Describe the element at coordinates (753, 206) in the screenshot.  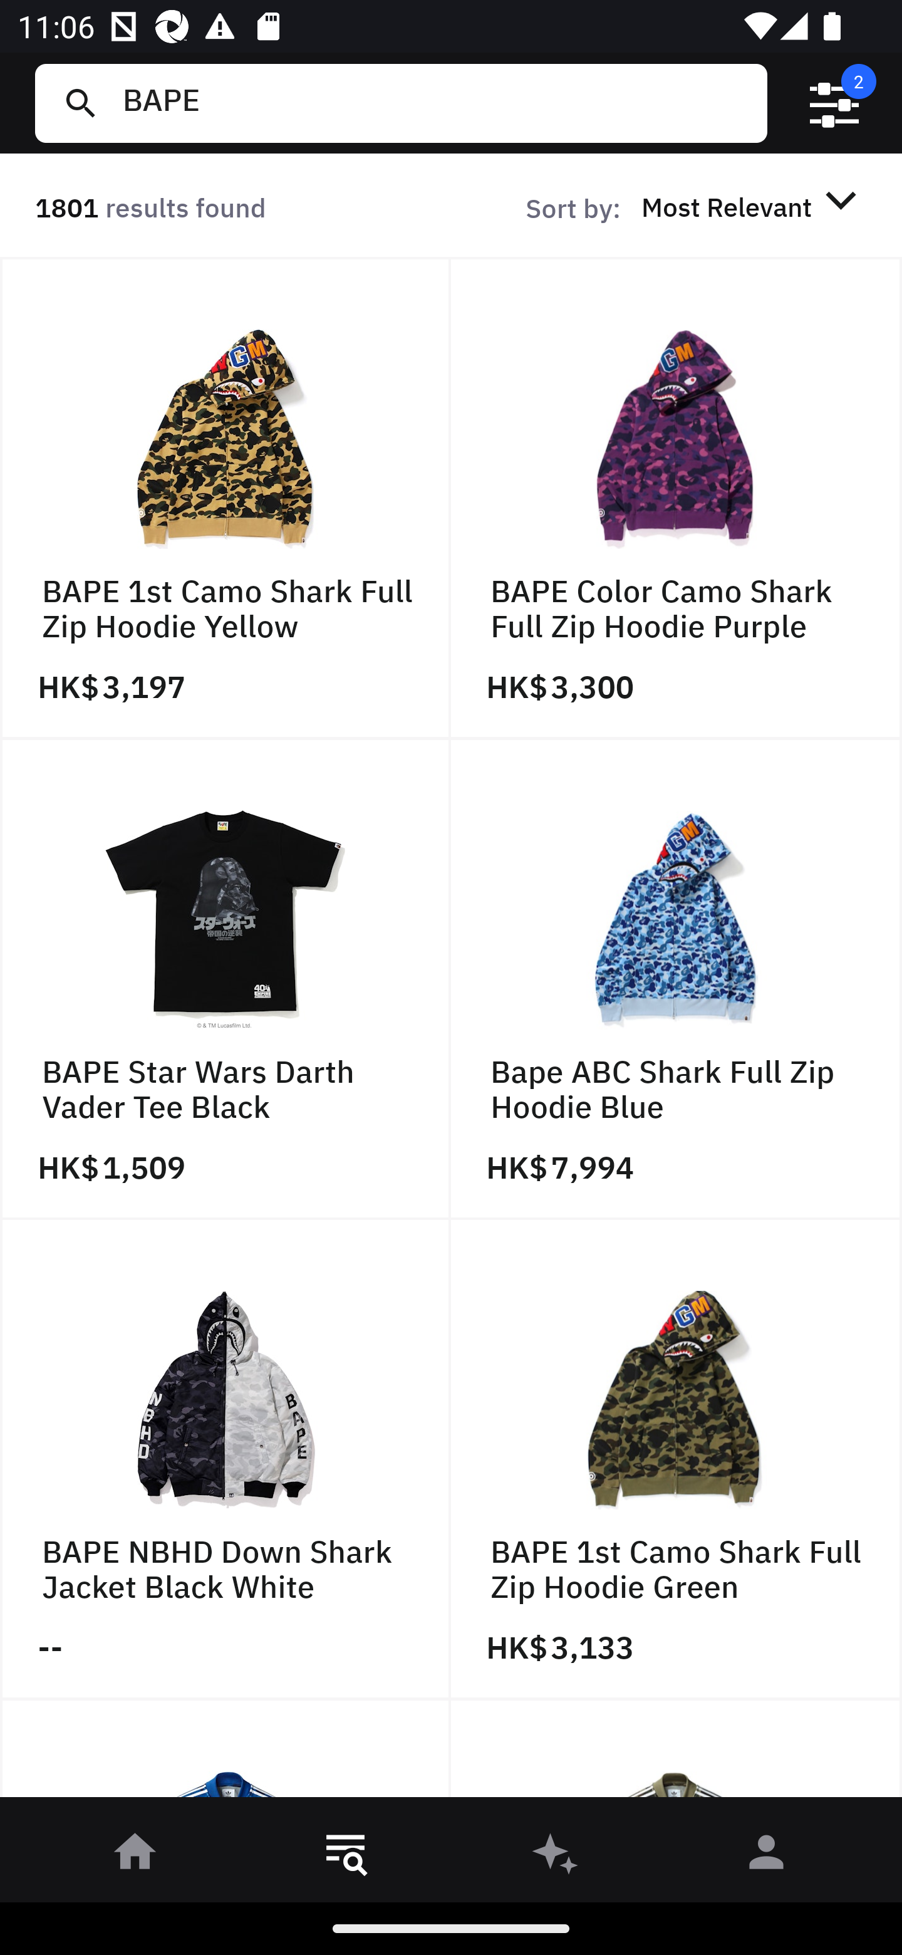
I see `Most Relevant ` at that location.